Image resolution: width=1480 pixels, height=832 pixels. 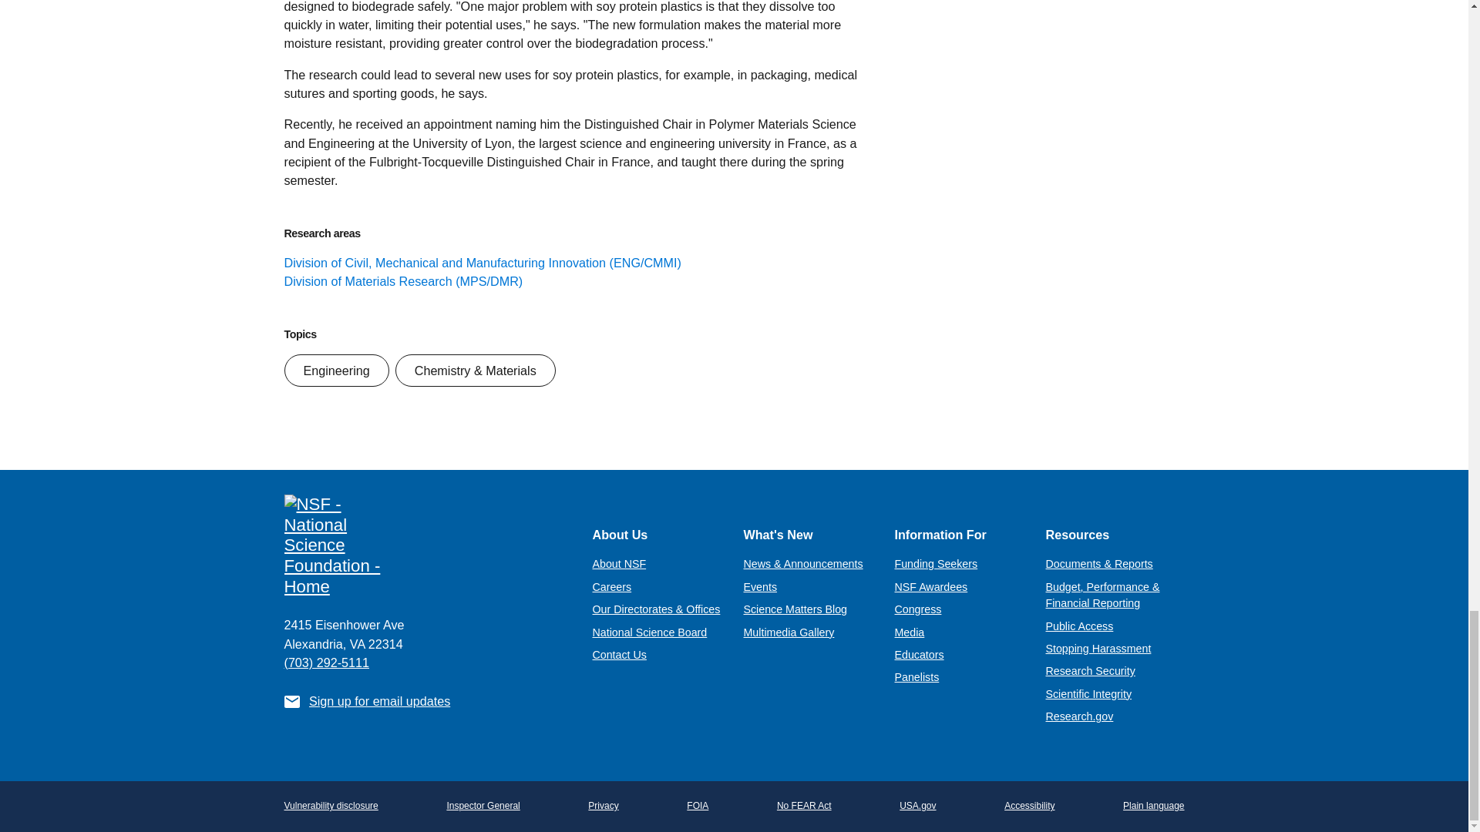 What do you see at coordinates (612, 587) in the screenshot?
I see `Careers` at bounding box center [612, 587].